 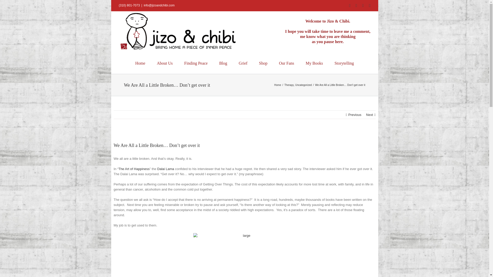 I want to click on The Art of Happiness, so click(x=134, y=169).